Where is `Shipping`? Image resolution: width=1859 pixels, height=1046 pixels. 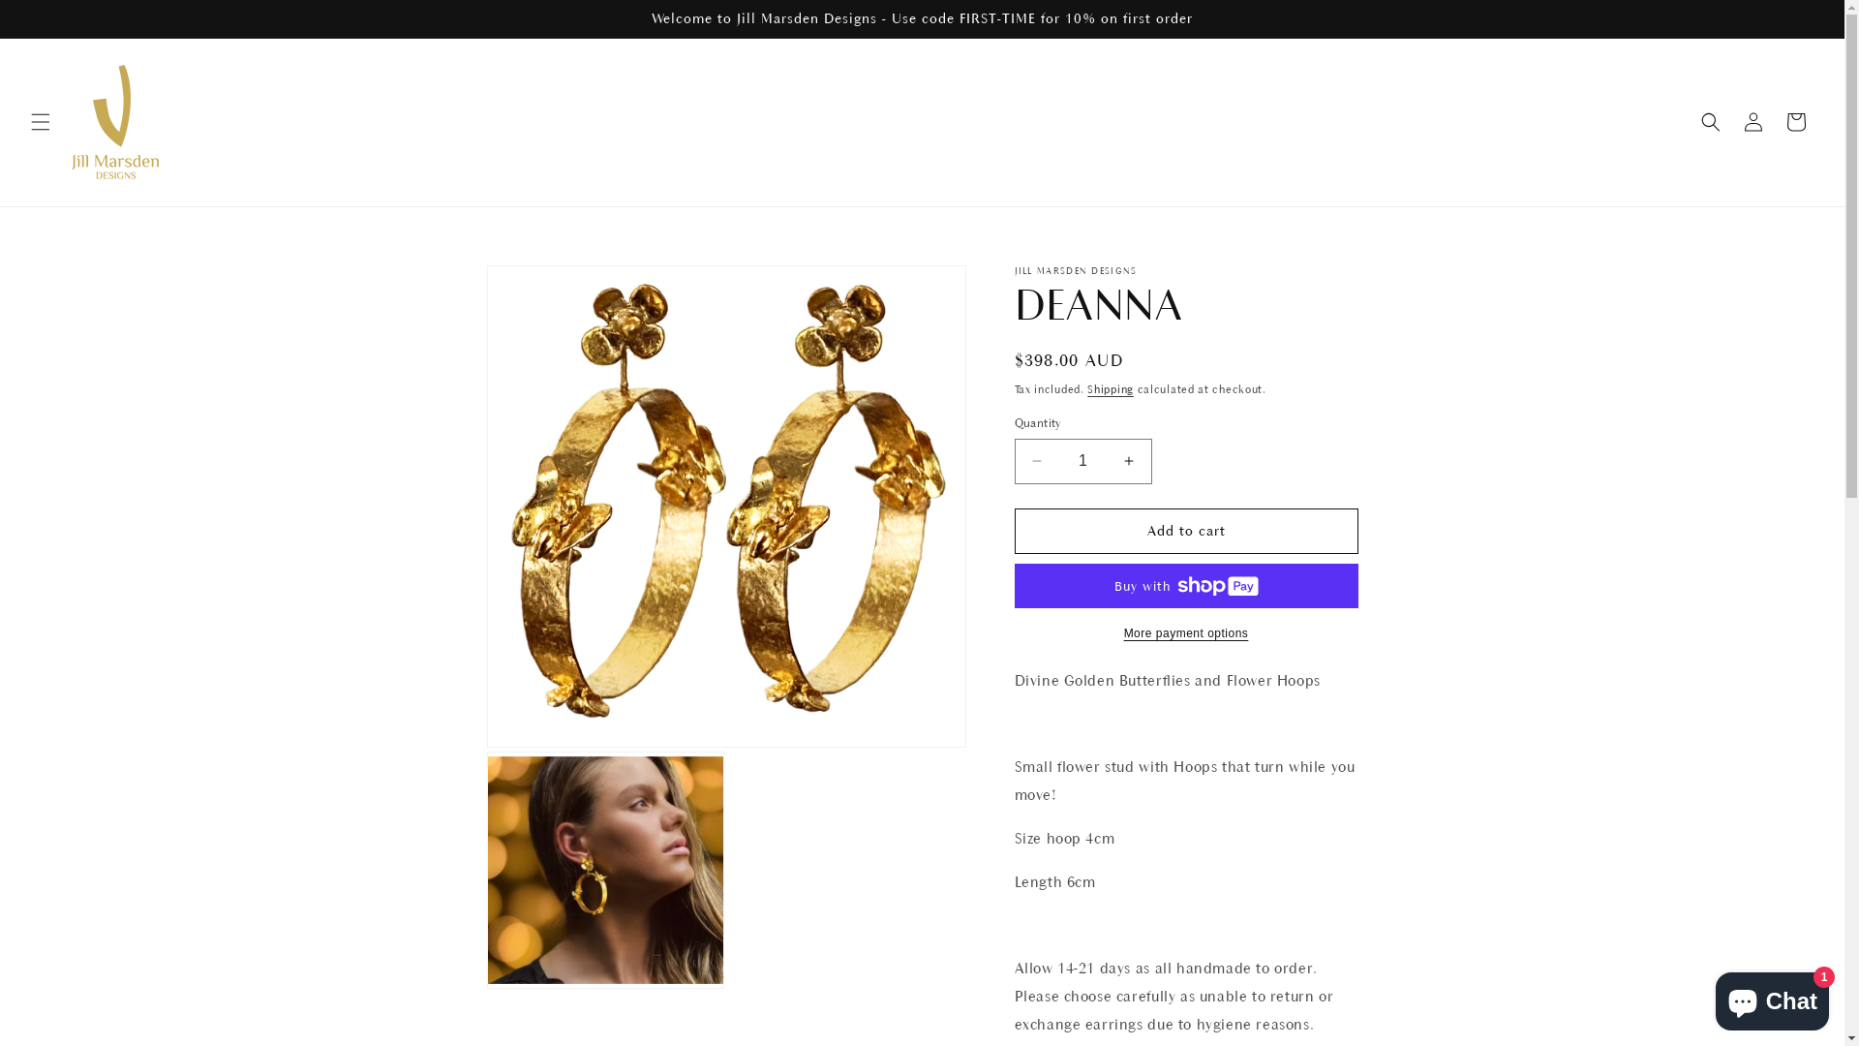 Shipping is located at coordinates (1111, 389).